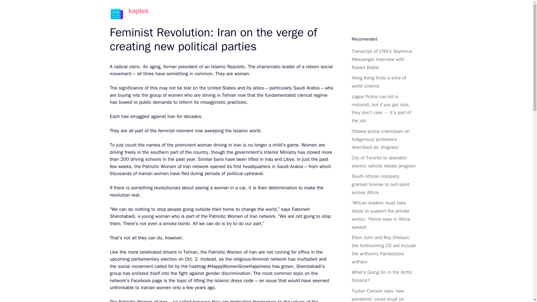 Image resolution: width=537 pixels, height=302 pixels. I want to click on Hong Kong finds a slice of world cinema, so click(379, 82).